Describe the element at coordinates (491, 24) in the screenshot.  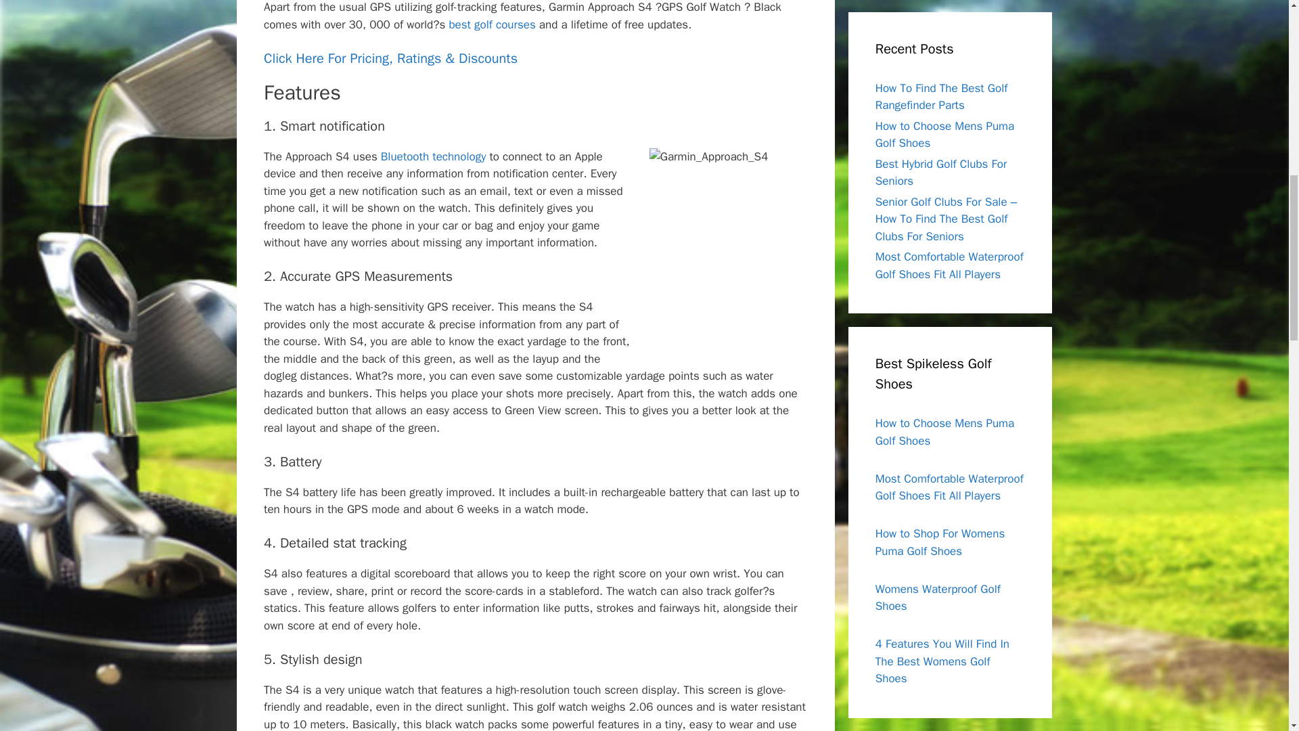
I see `best golf courses` at that location.